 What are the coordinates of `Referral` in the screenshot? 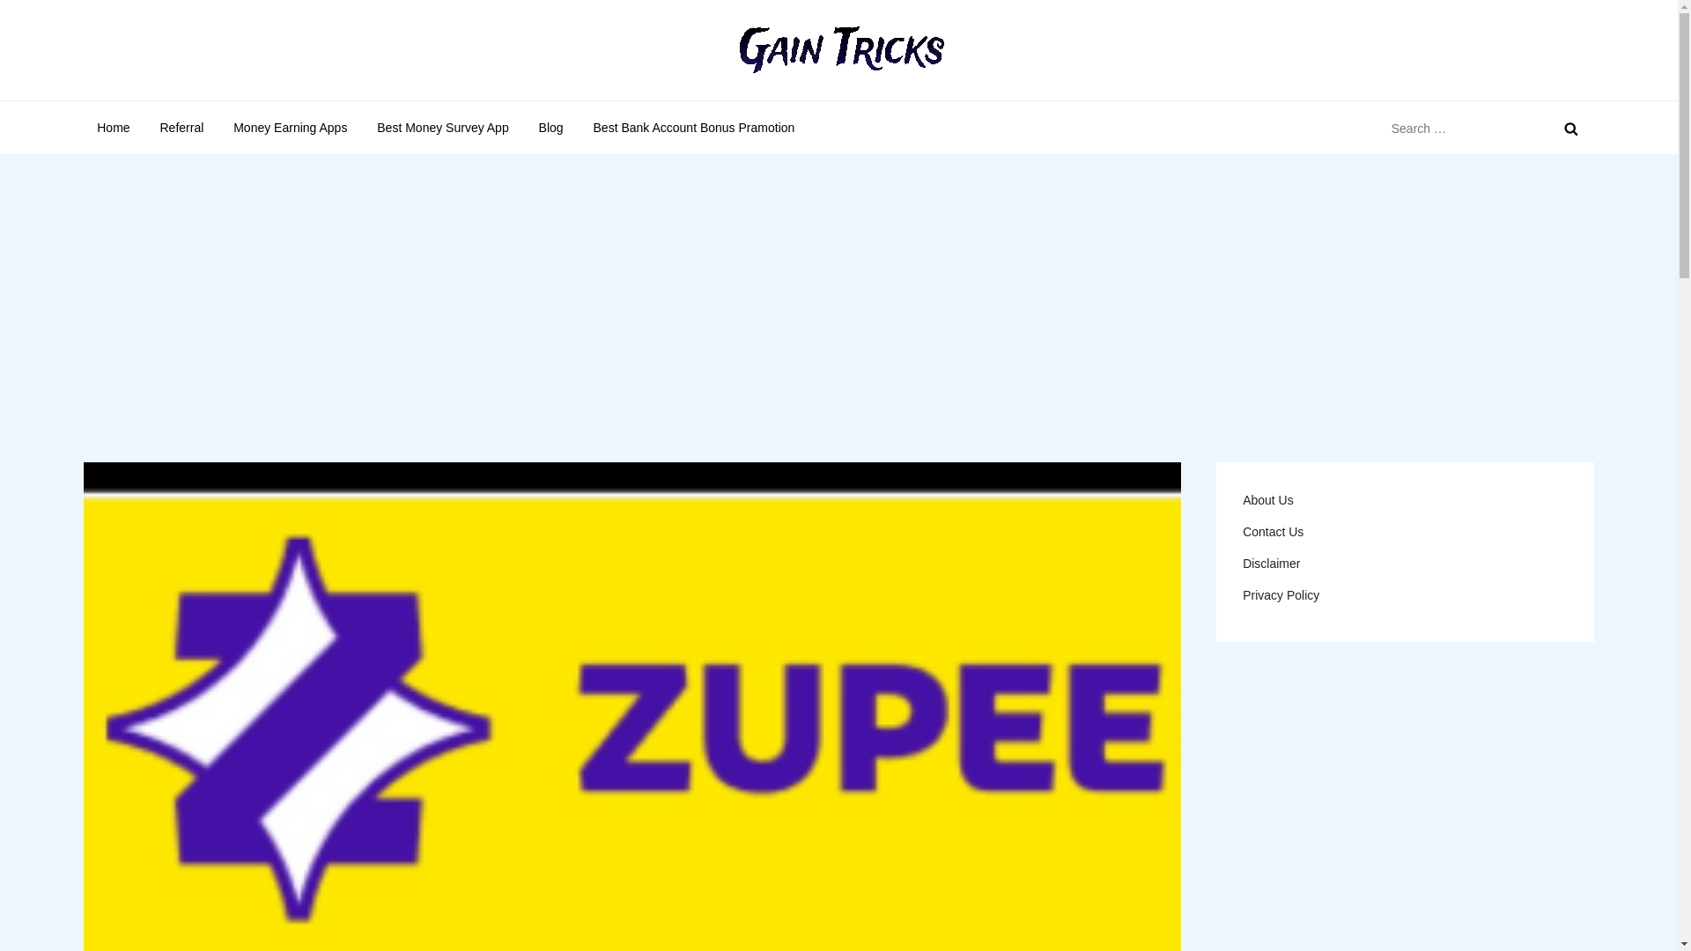 It's located at (181, 127).